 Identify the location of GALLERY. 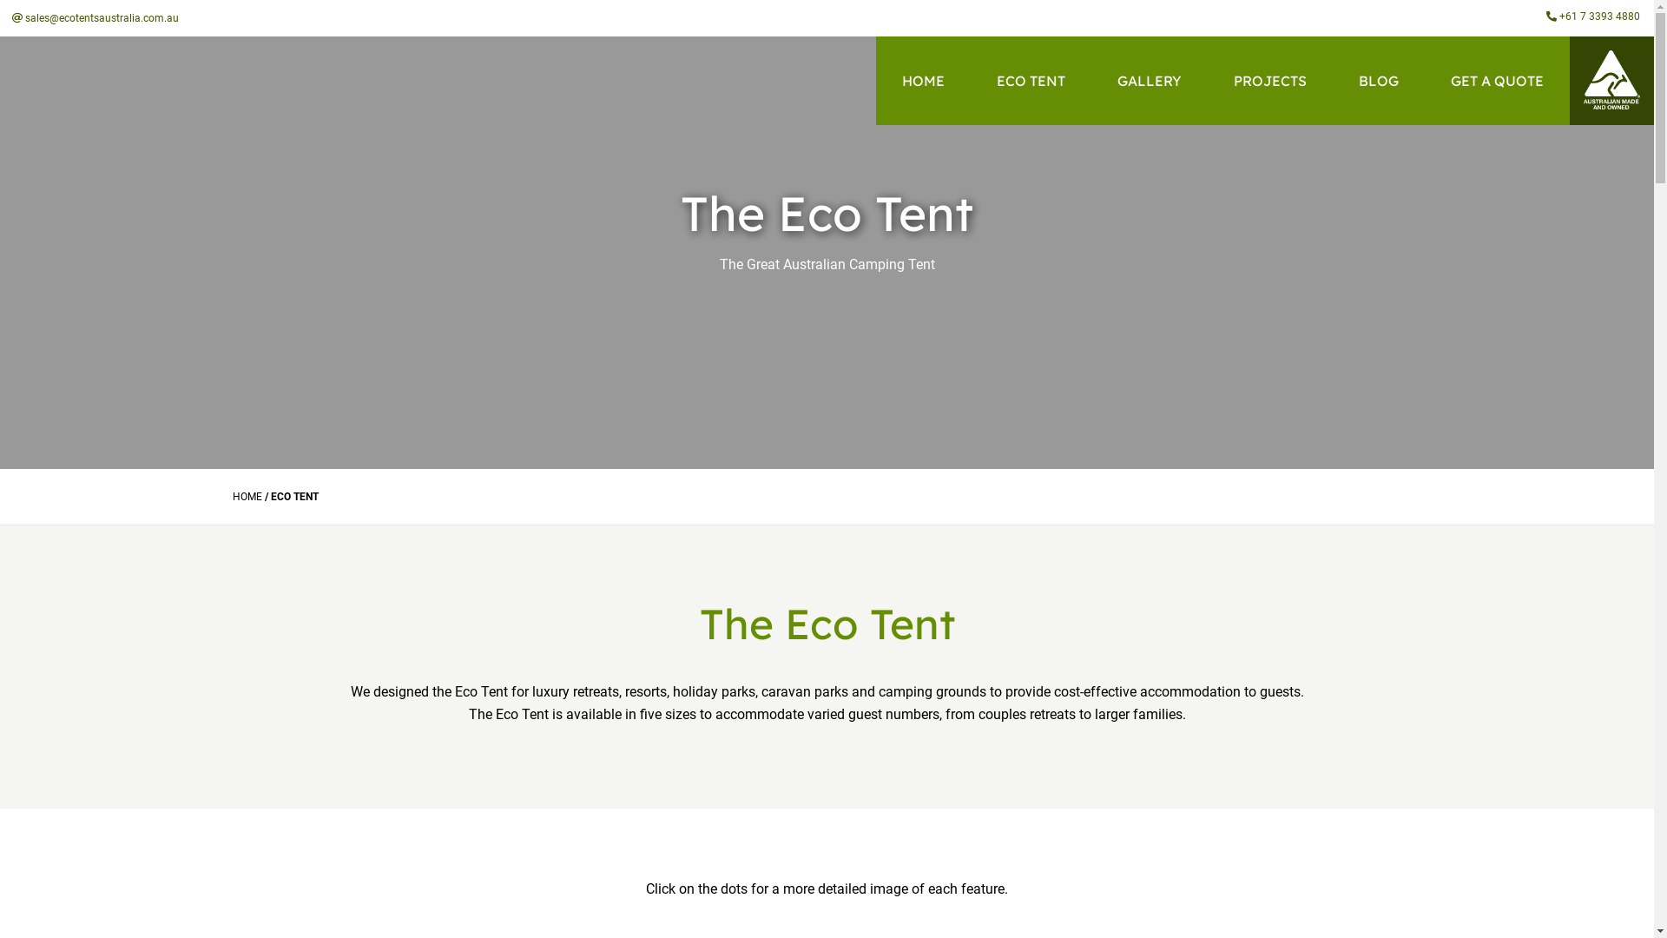
(1150, 81).